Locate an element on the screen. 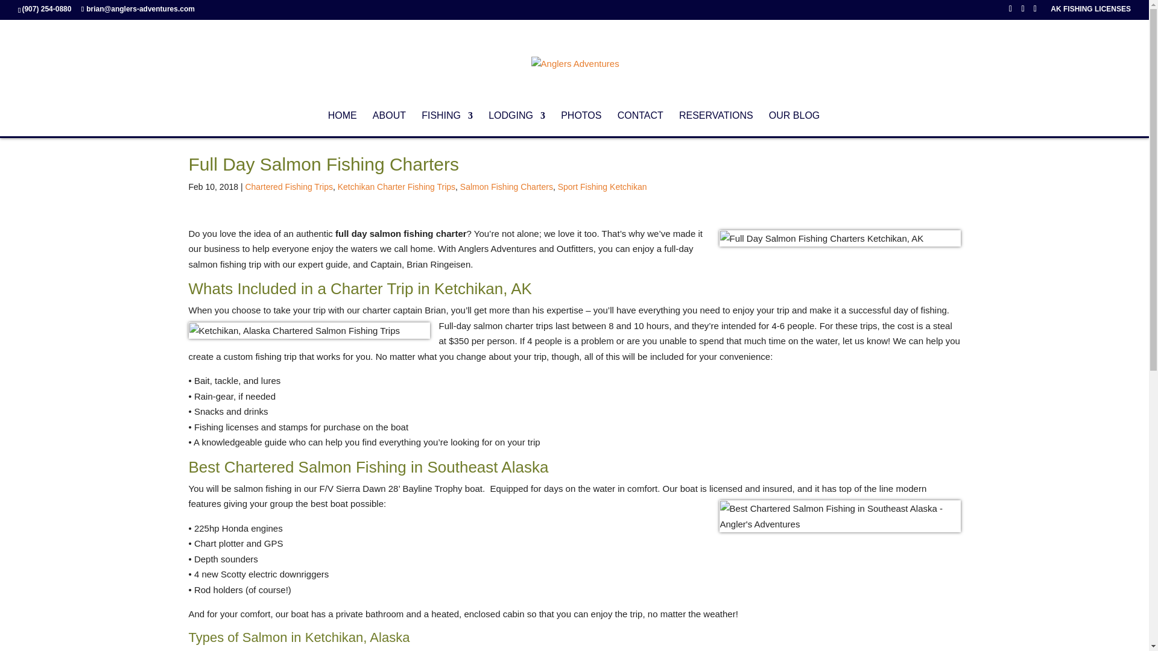 This screenshot has height=651, width=1158. AK FISHING LICENSES is located at coordinates (1090, 11).